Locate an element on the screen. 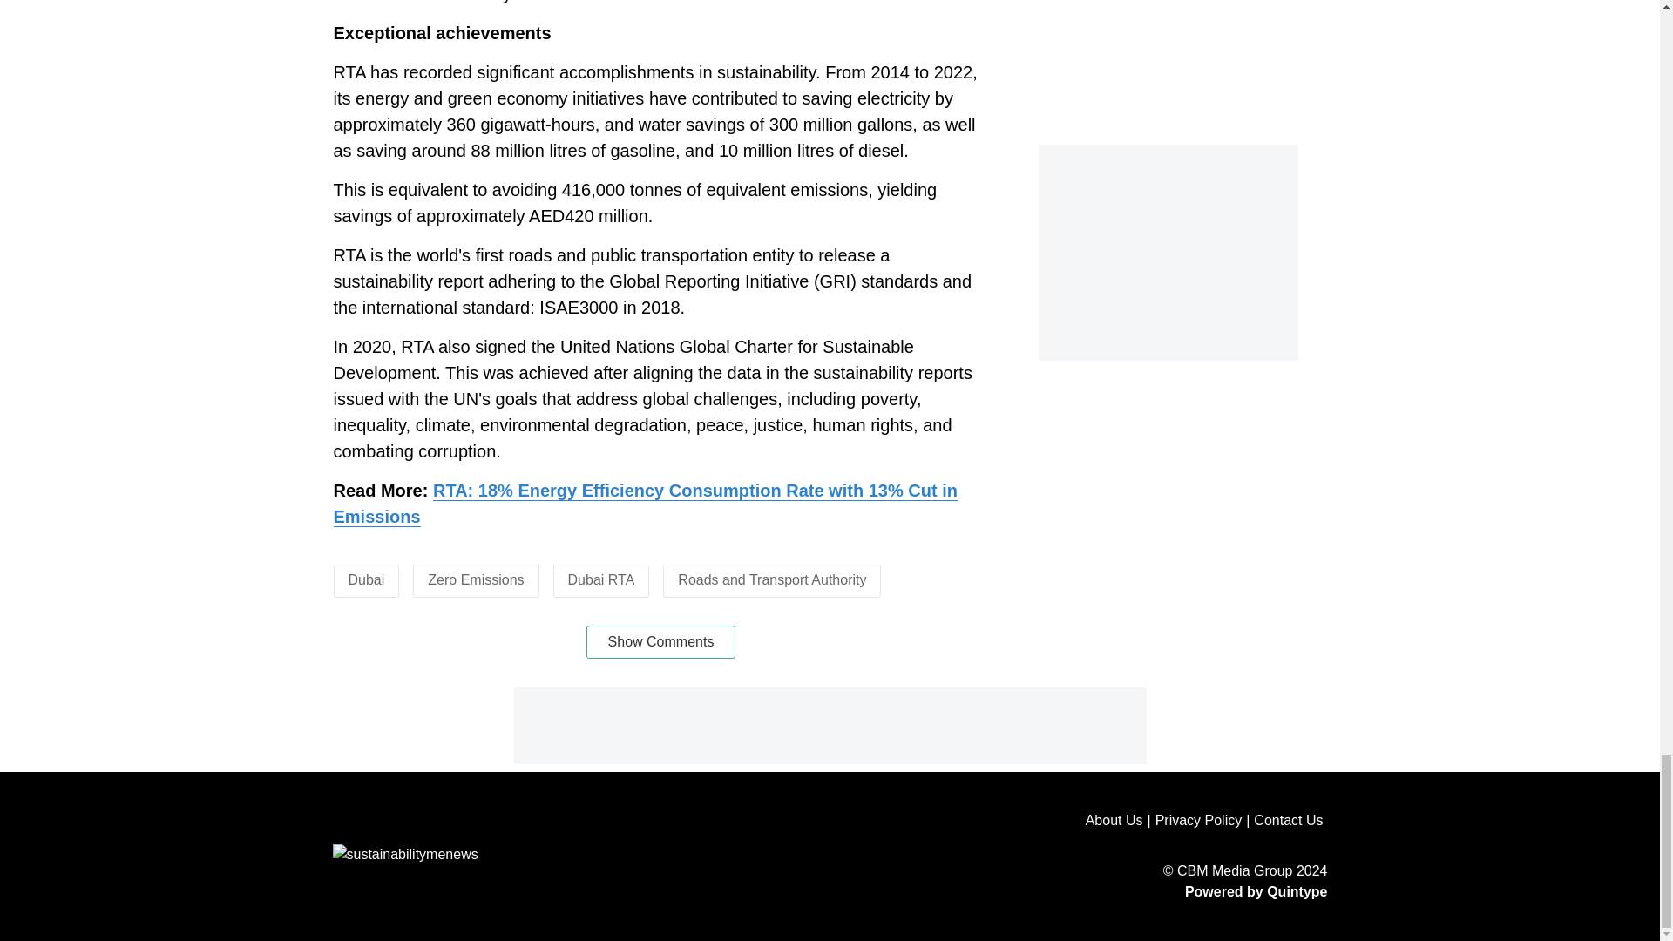 This screenshot has width=1673, height=941. Show Comments is located at coordinates (660, 642).